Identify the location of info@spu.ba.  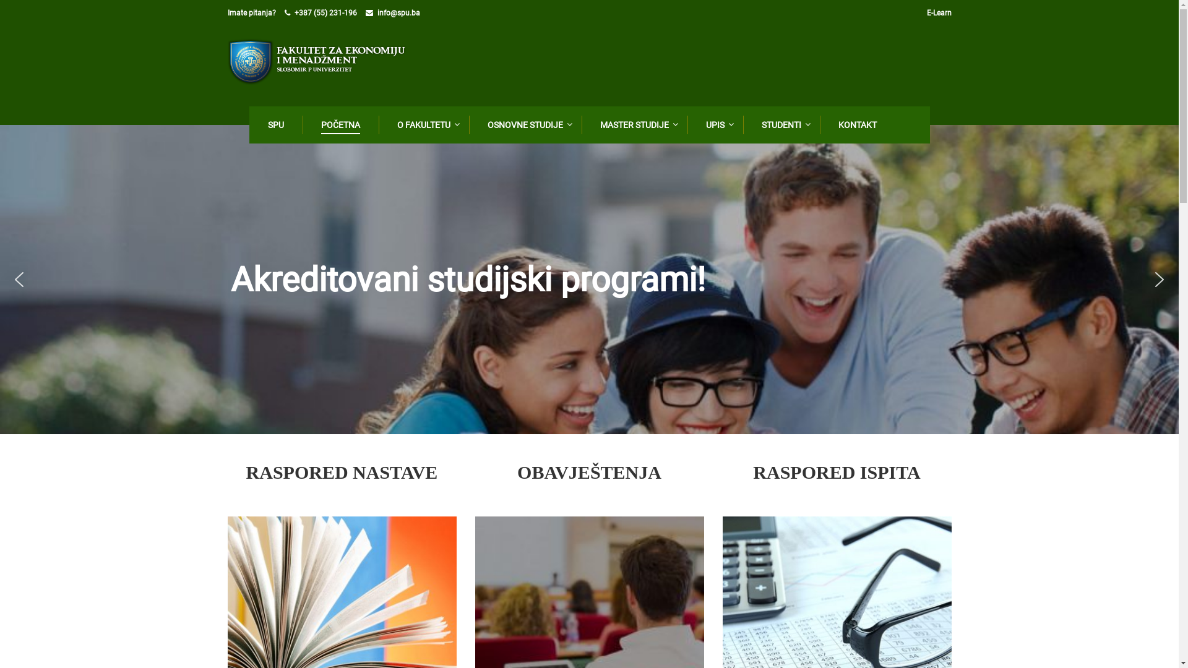
(398, 13).